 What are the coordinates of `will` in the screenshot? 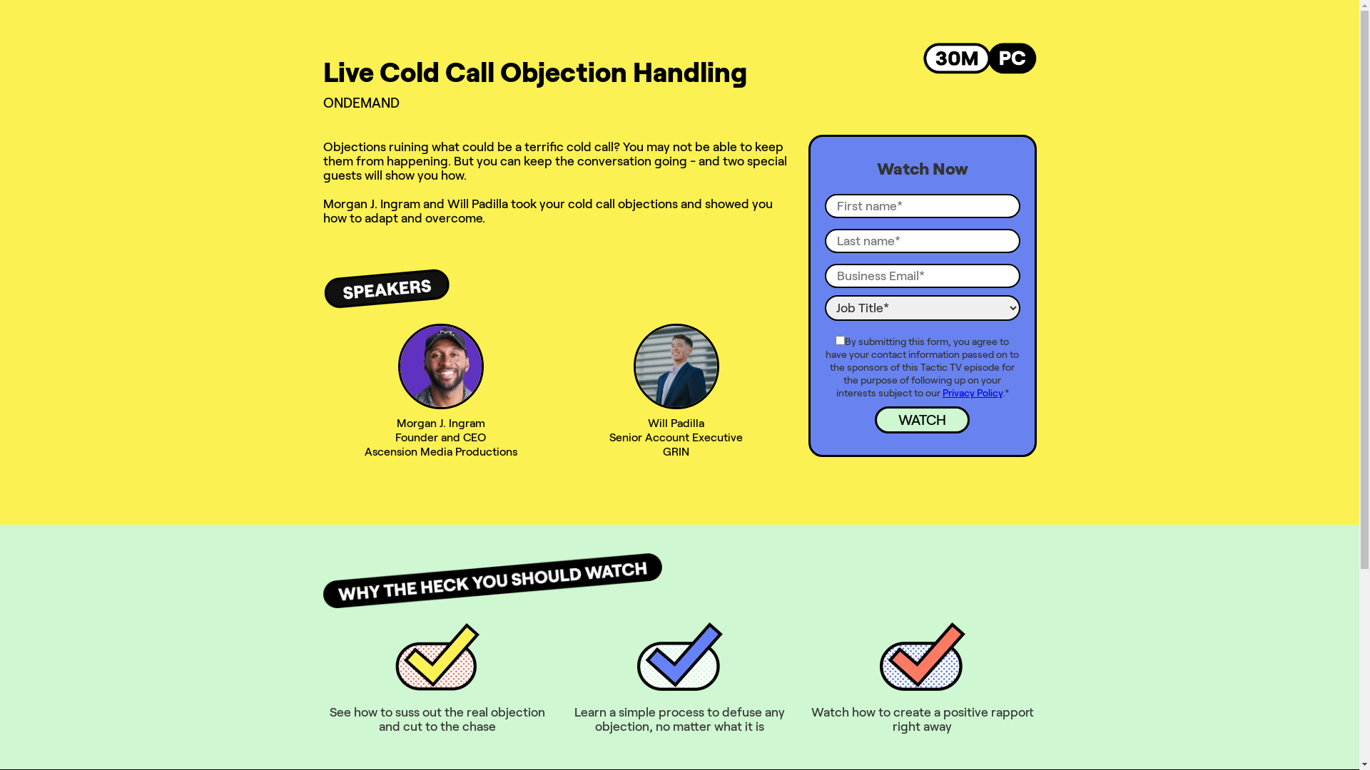 It's located at (676, 366).